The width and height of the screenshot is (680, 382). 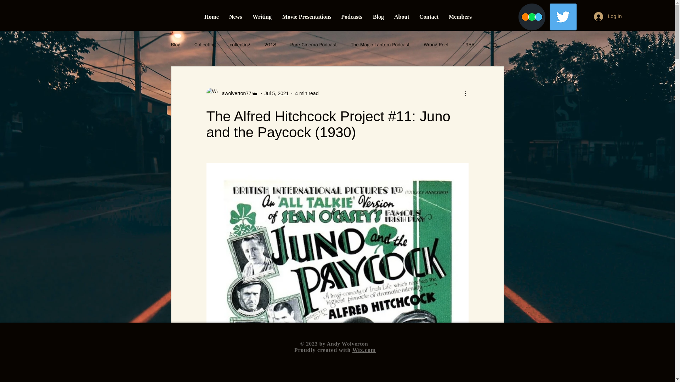 What do you see at coordinates (608, 16) in the screenshot?
I see `Log In` at bounding box center [608, 16].